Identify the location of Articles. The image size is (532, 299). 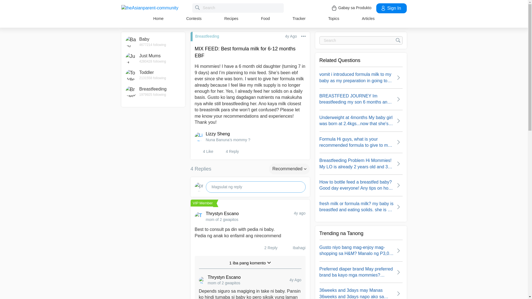
(265, 18).